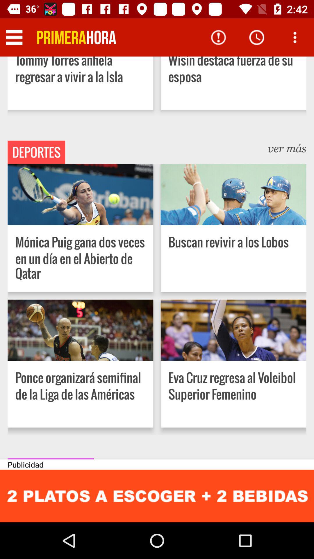 This screenshot has height=559, width=314. Describe the element at coordinates (51, 459) in the screenshot. I see `launch estilos de vida icon` at that location.